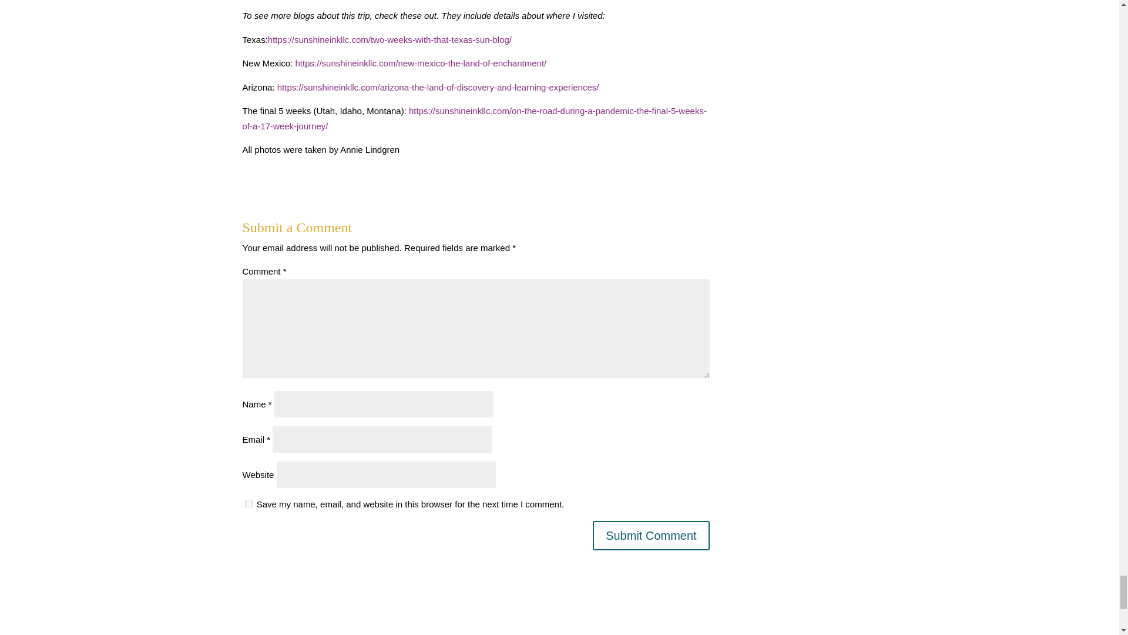 This screenshot has height=635, width=1128. I want to click on yes, so click(248, 503).